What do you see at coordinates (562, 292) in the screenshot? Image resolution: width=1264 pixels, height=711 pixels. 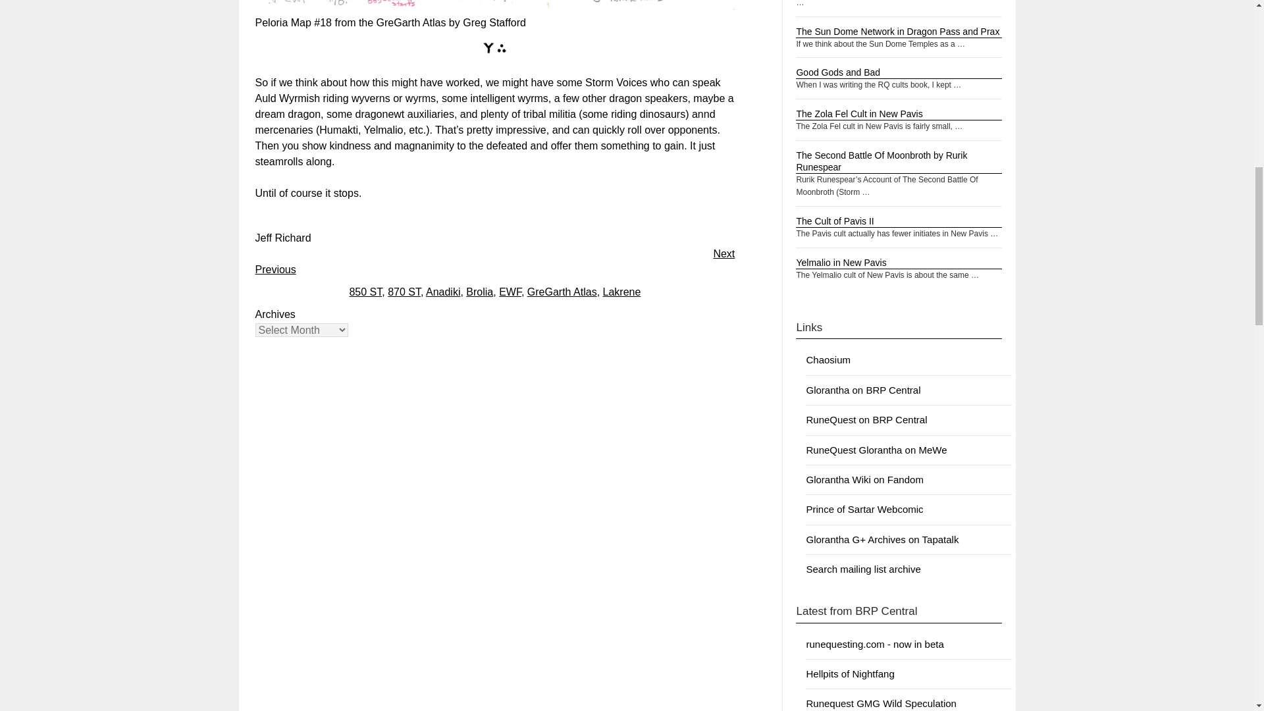 I see `GreGarth Atlas` at bounding box center [562, 292].